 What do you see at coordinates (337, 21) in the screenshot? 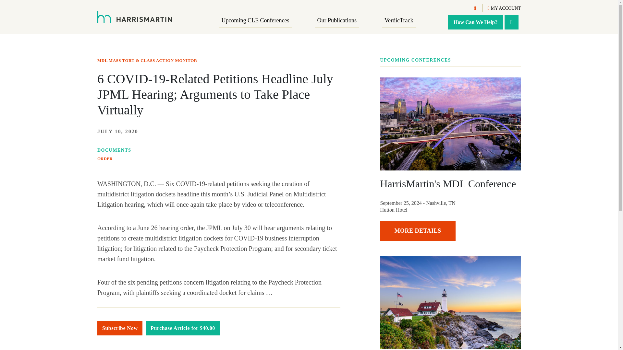
I see `Our Publications` at bounding box center [337, 21].